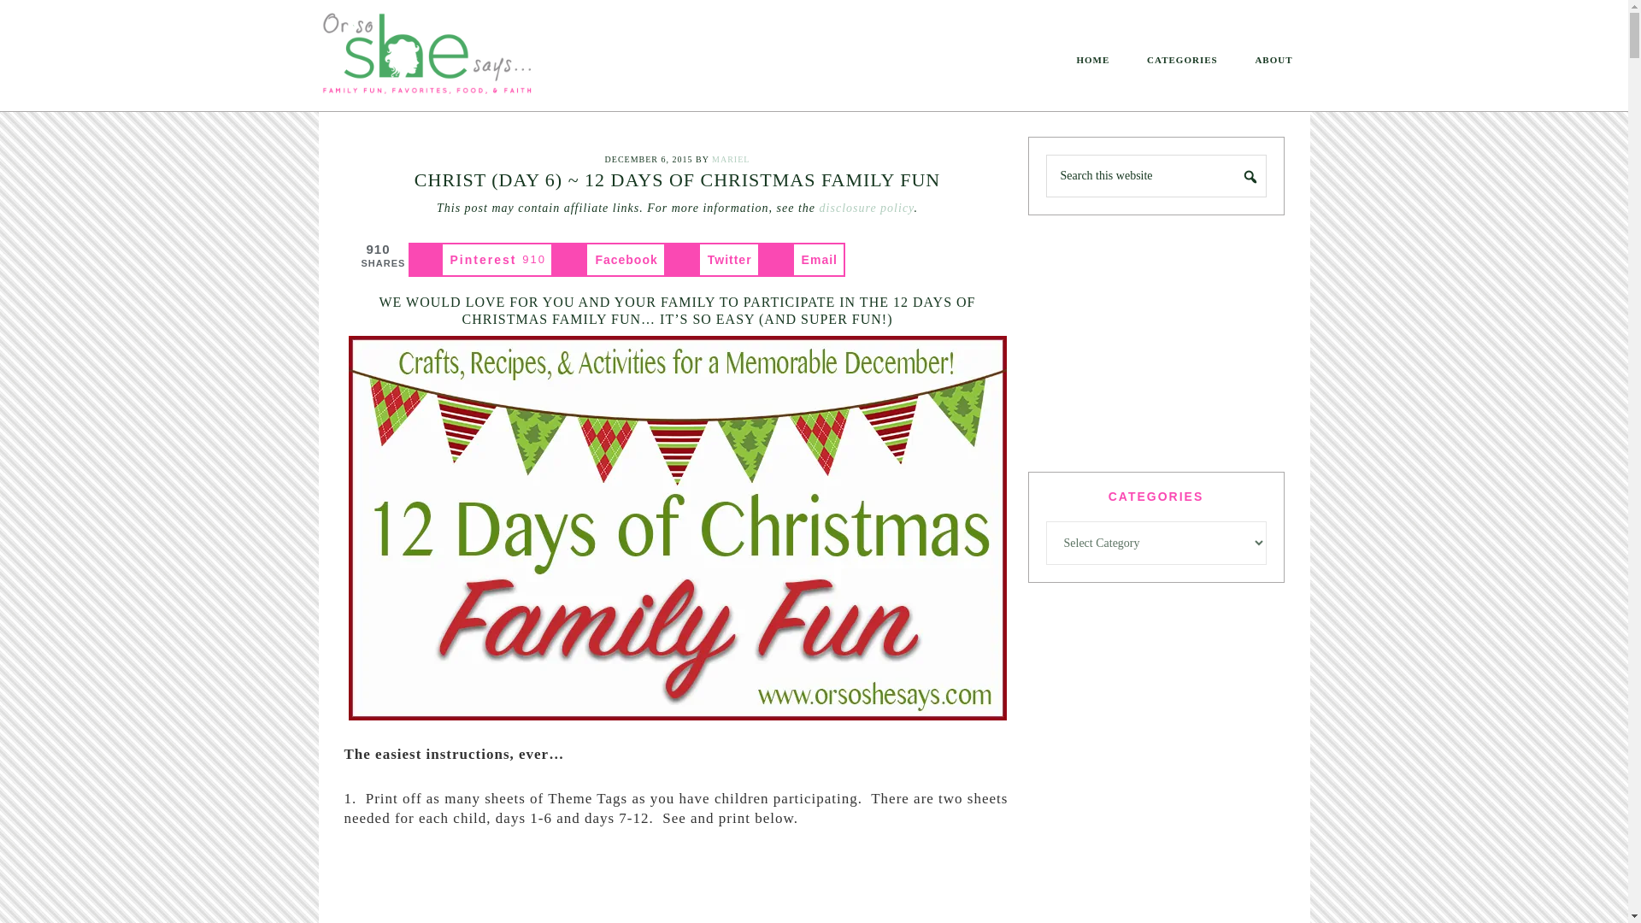 This screenshot has height=923, width=1641. Describe the element at coordinates (455, 59) in the screenshot. I see `OR SO SHE SAYS...` at that location.